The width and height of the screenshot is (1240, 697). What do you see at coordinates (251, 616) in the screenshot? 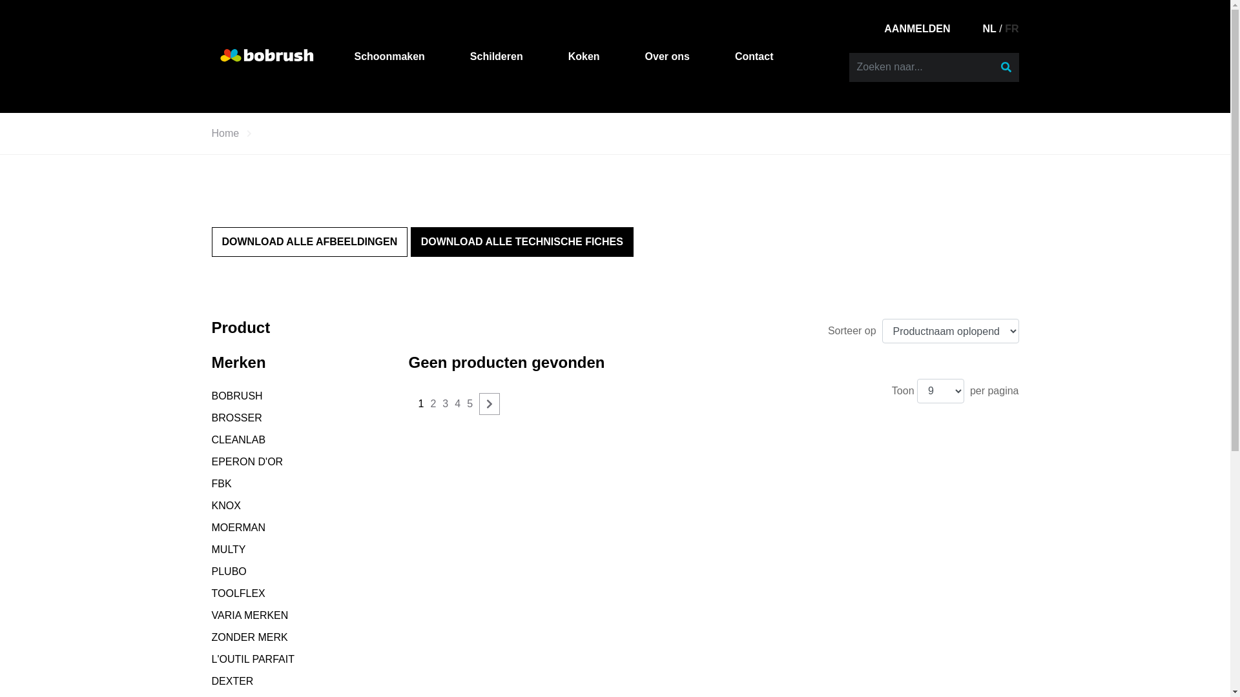
I see `VARIA MERKEN` at bounding box center [251, 616].